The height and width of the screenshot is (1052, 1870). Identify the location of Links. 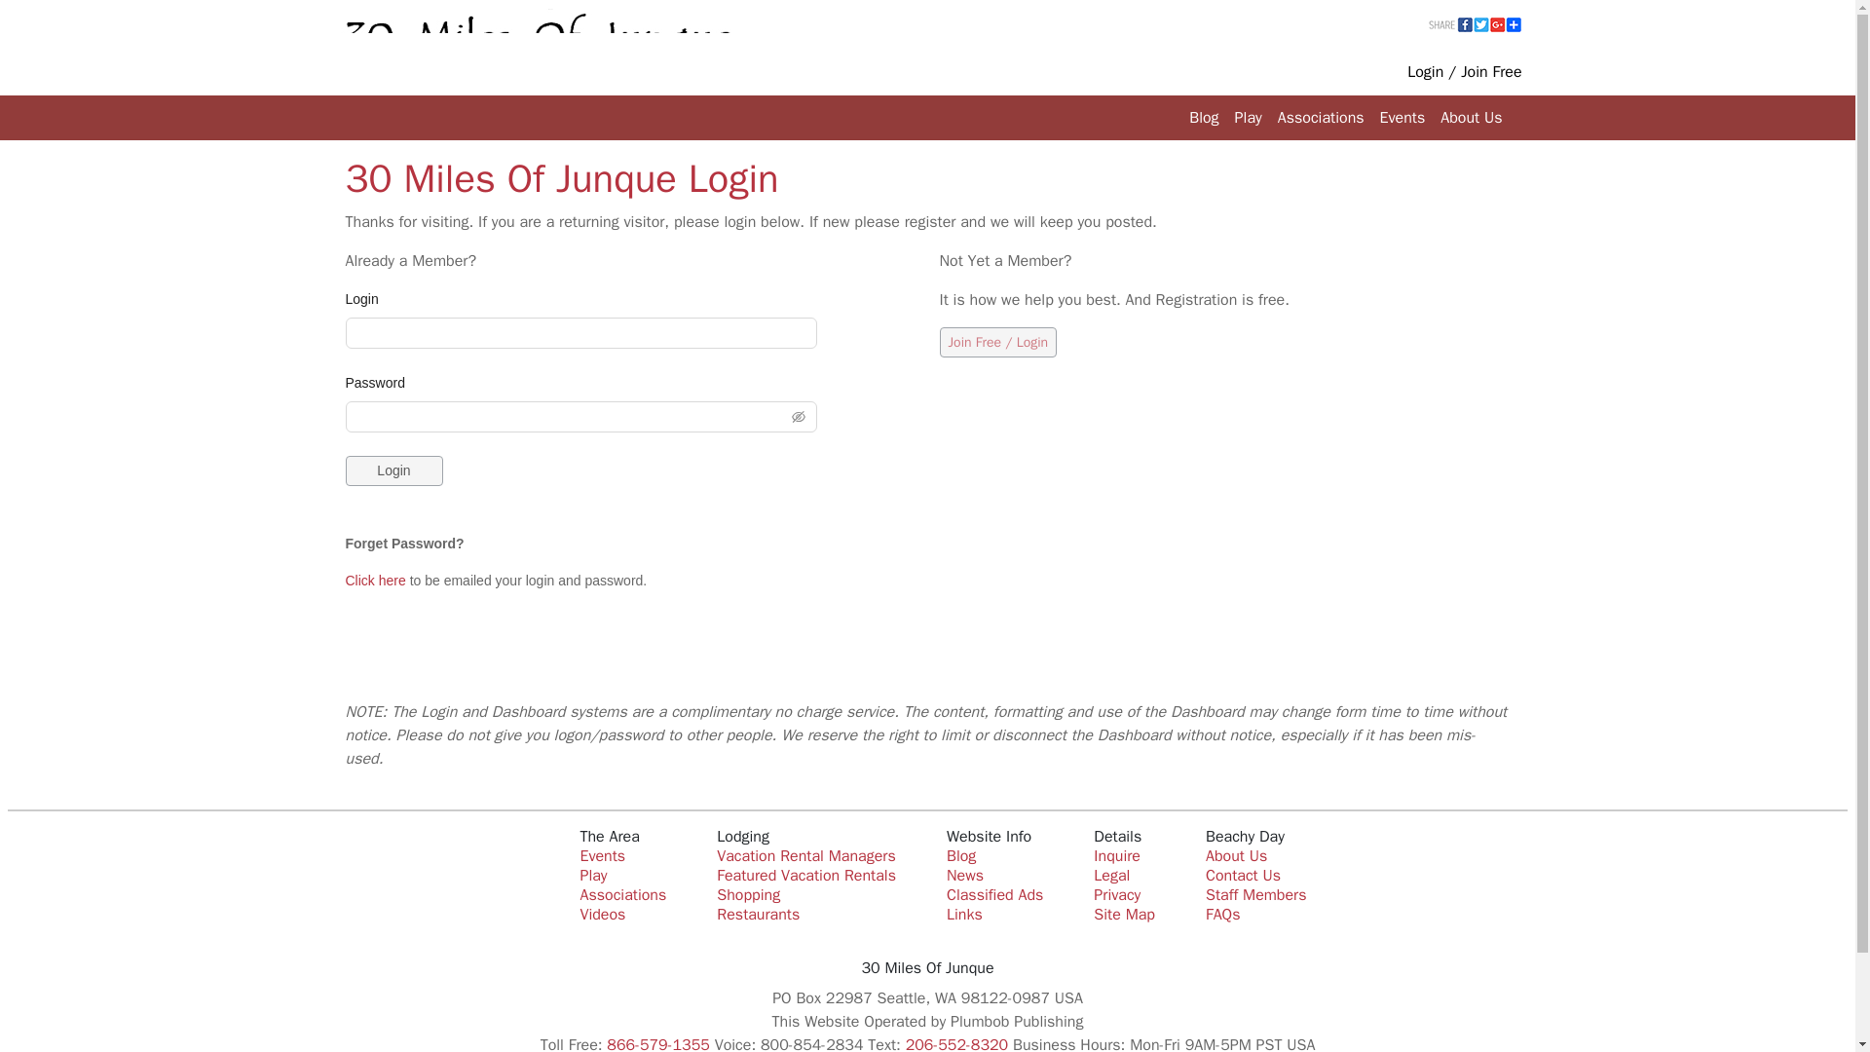
(964, 914).